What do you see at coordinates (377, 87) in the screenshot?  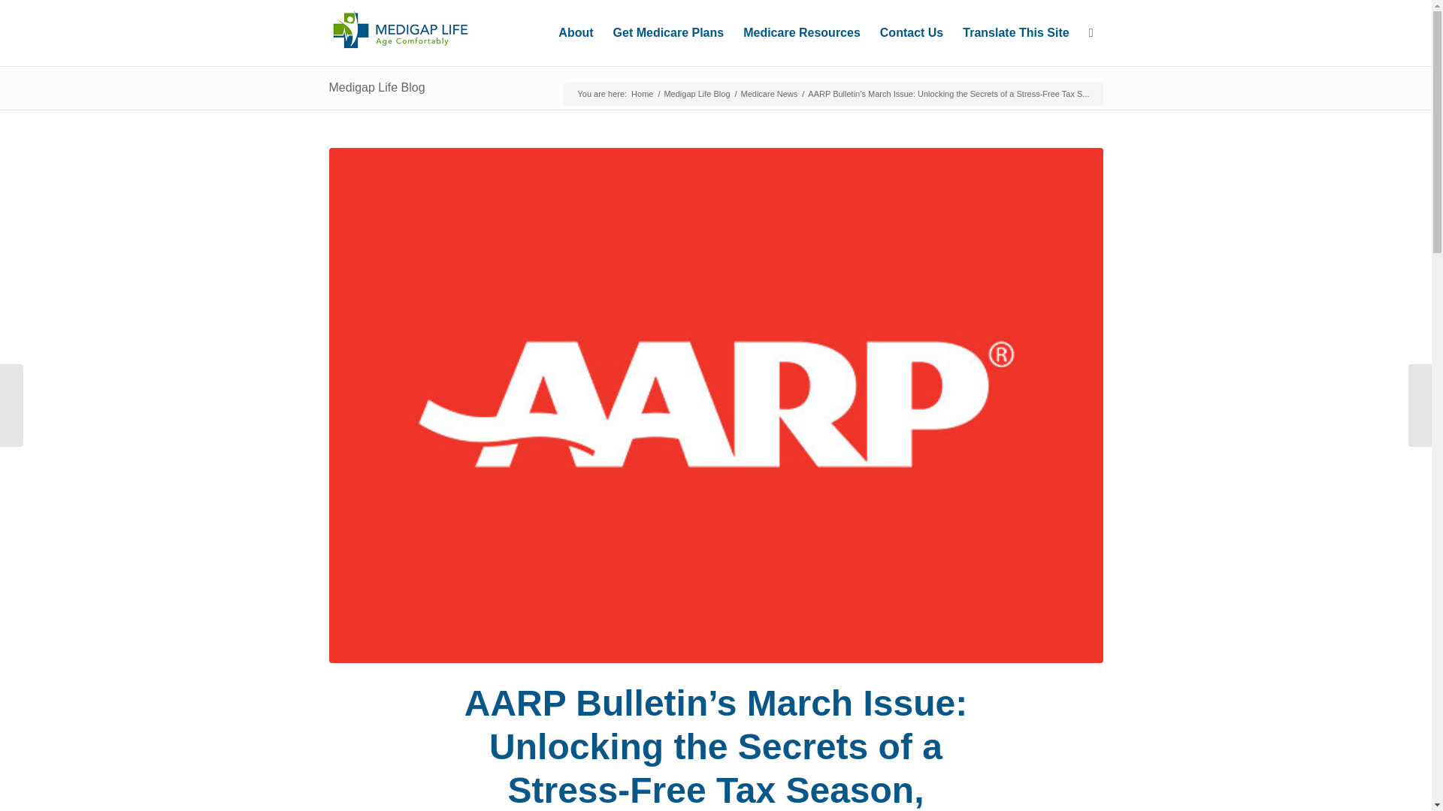 I see `Permanent Link: Medigap Life Blog` at bounding box center [377, 87].